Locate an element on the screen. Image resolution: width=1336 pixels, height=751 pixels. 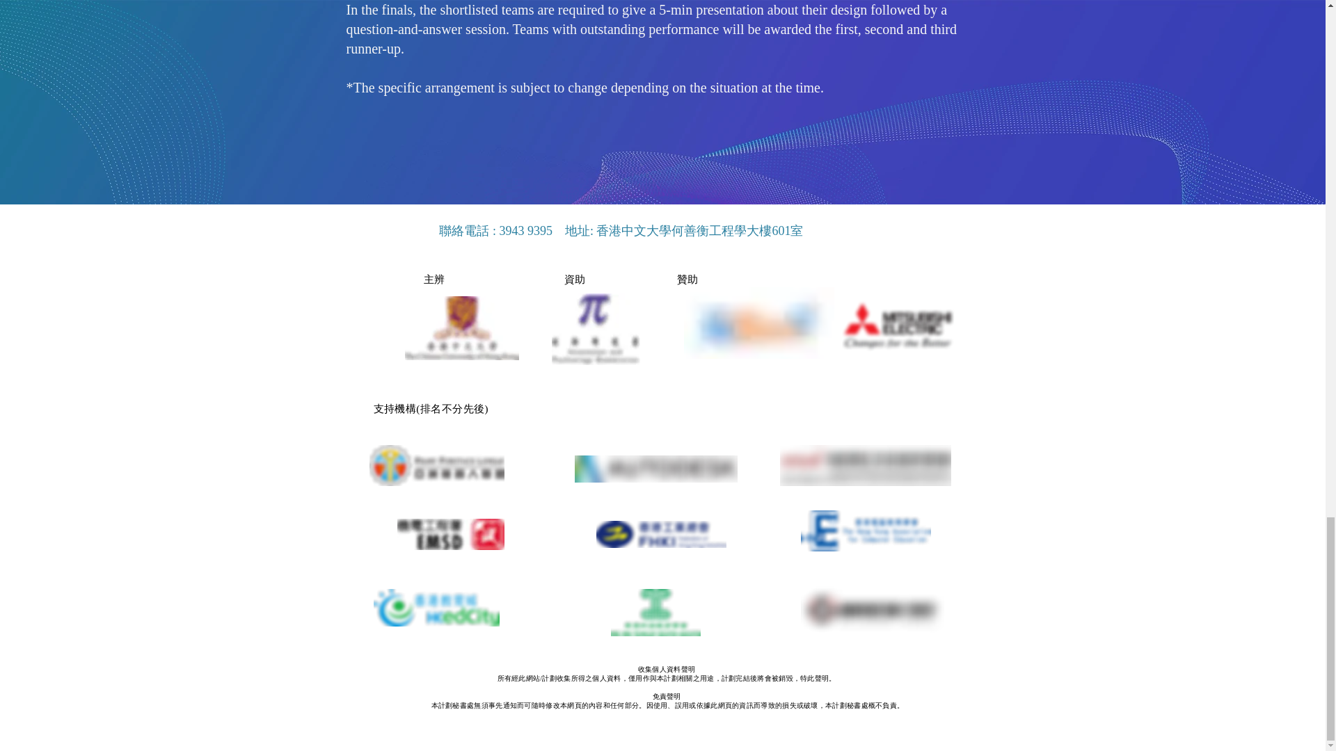
4.EMSD logo.jpg is located at coordinates (450, 534).